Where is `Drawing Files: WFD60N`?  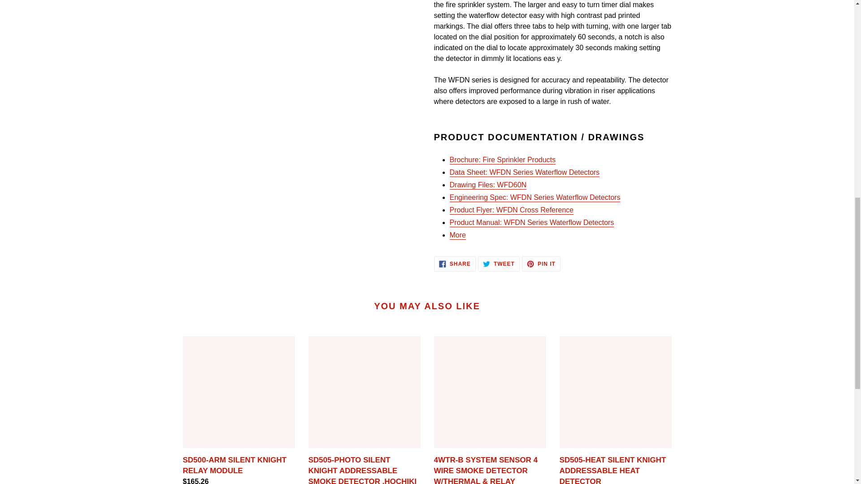 Drawing Files: WFD60N is located at coordinates (541, 264).